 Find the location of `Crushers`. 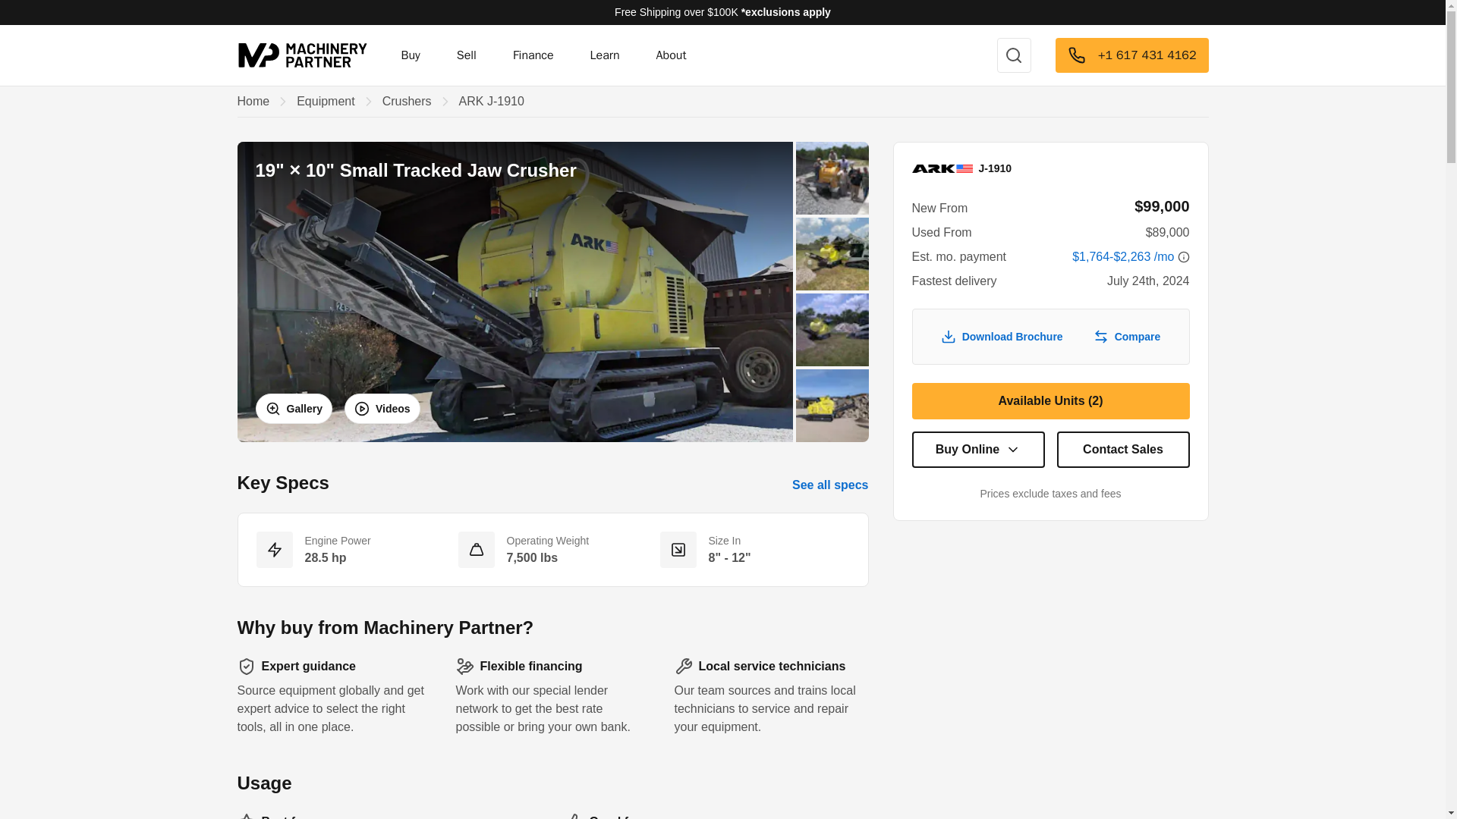

Crushers is located at coordinates (407, 102).